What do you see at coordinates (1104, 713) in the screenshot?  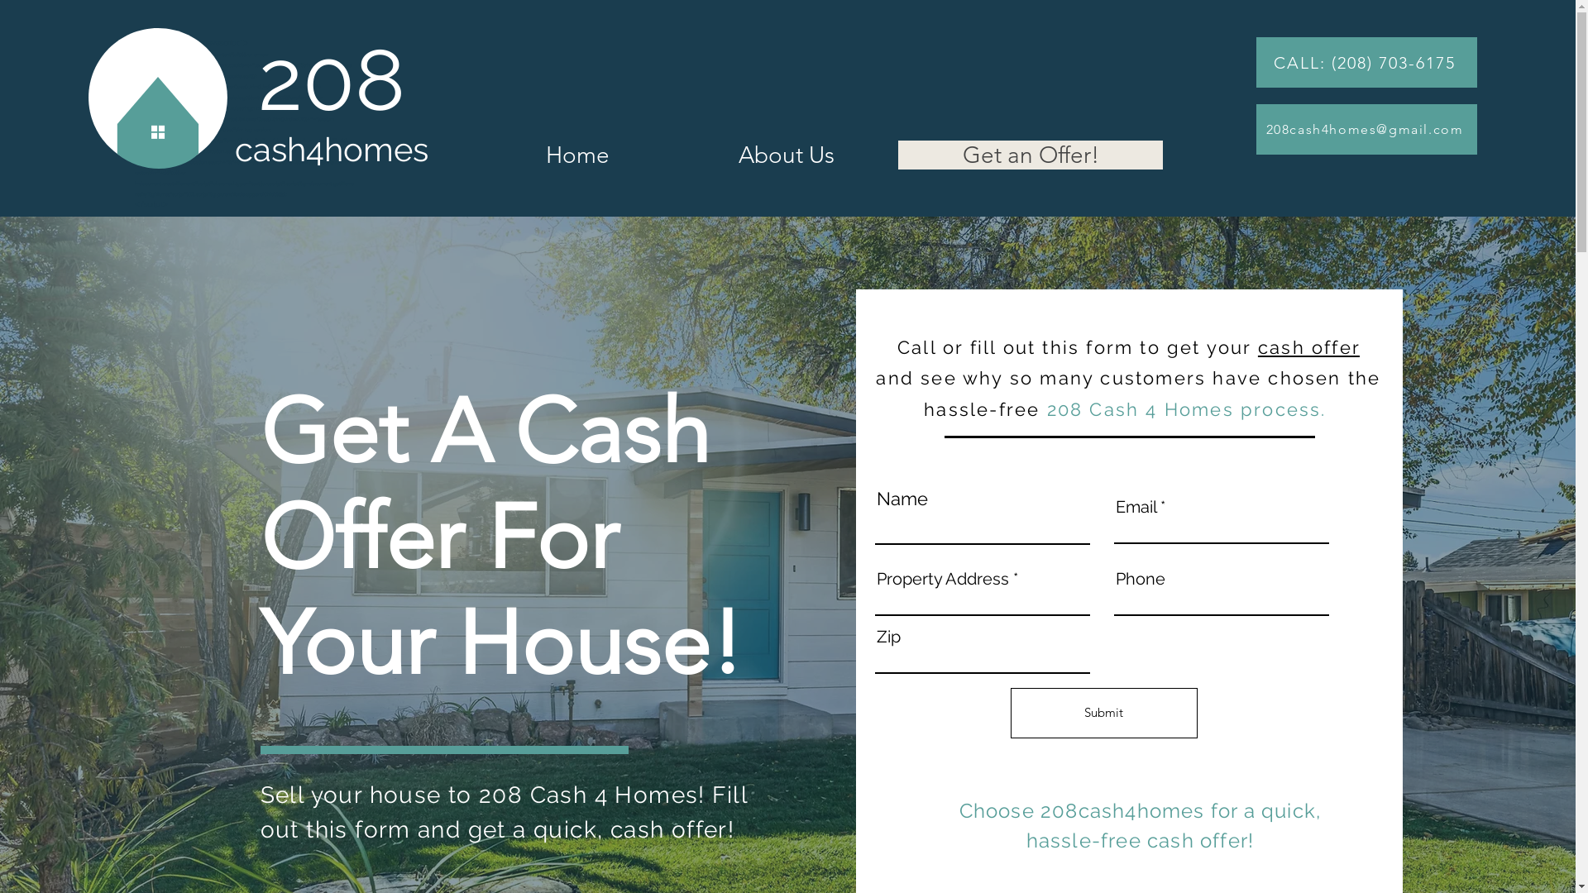 I see `Submit` at bounding box center [1104, 713].